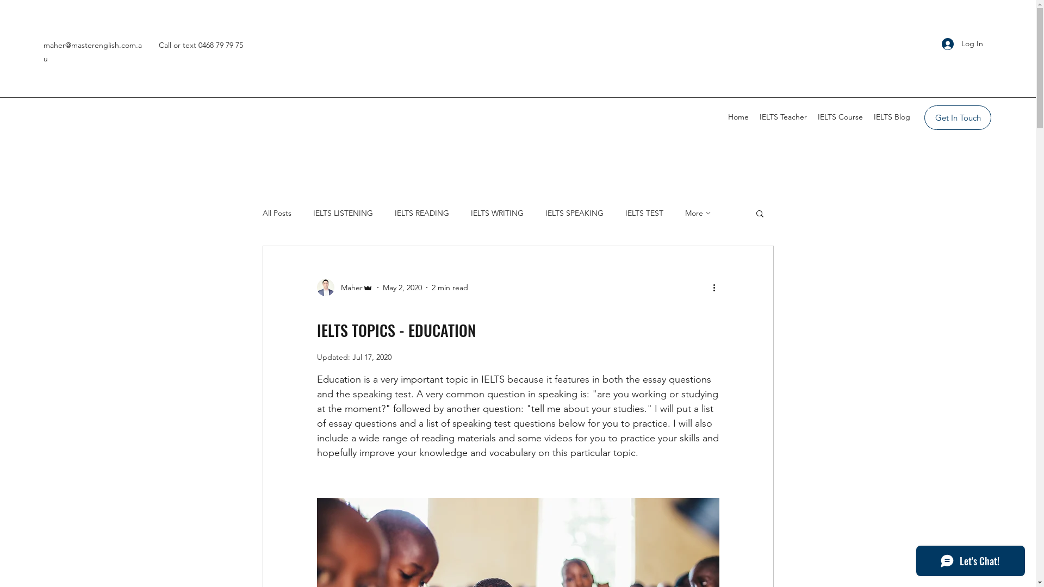 This screenshot has width=1044, height=587. I want to click on IELTS READING, so click(422, 213).